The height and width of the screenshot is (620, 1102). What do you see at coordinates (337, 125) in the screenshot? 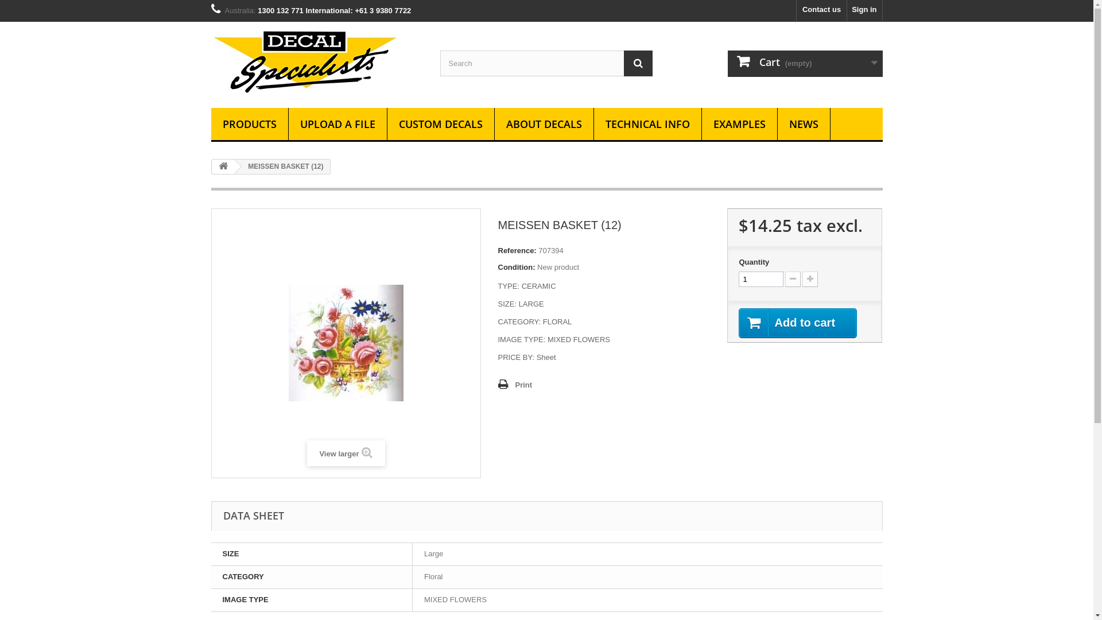
I see `UPLOAD A FILE` at bounding box center [337, 125].